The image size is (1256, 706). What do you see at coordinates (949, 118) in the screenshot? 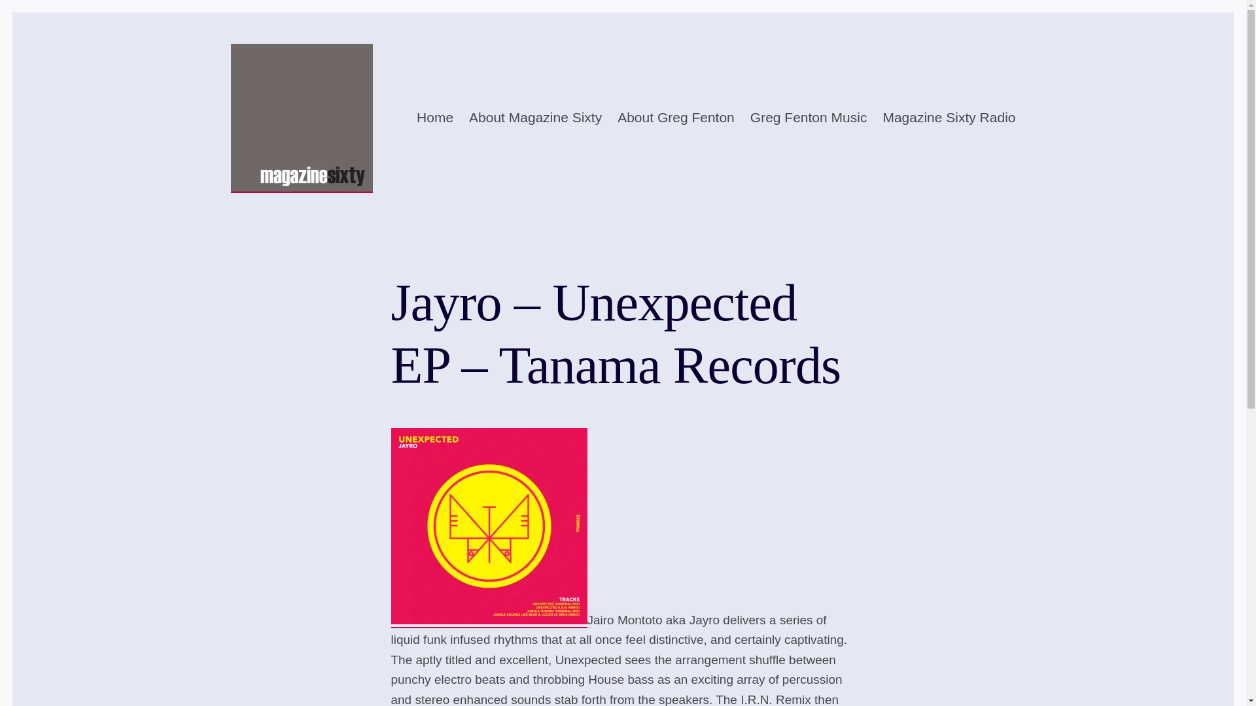
I see `Magazine Sixty Radio` at bounding box center [949, 118].